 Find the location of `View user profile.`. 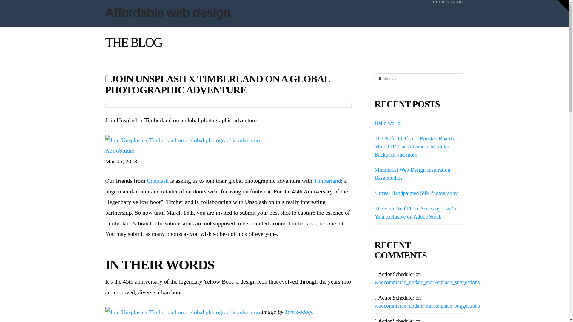

View user profile. is located at coordinates (119, 150).